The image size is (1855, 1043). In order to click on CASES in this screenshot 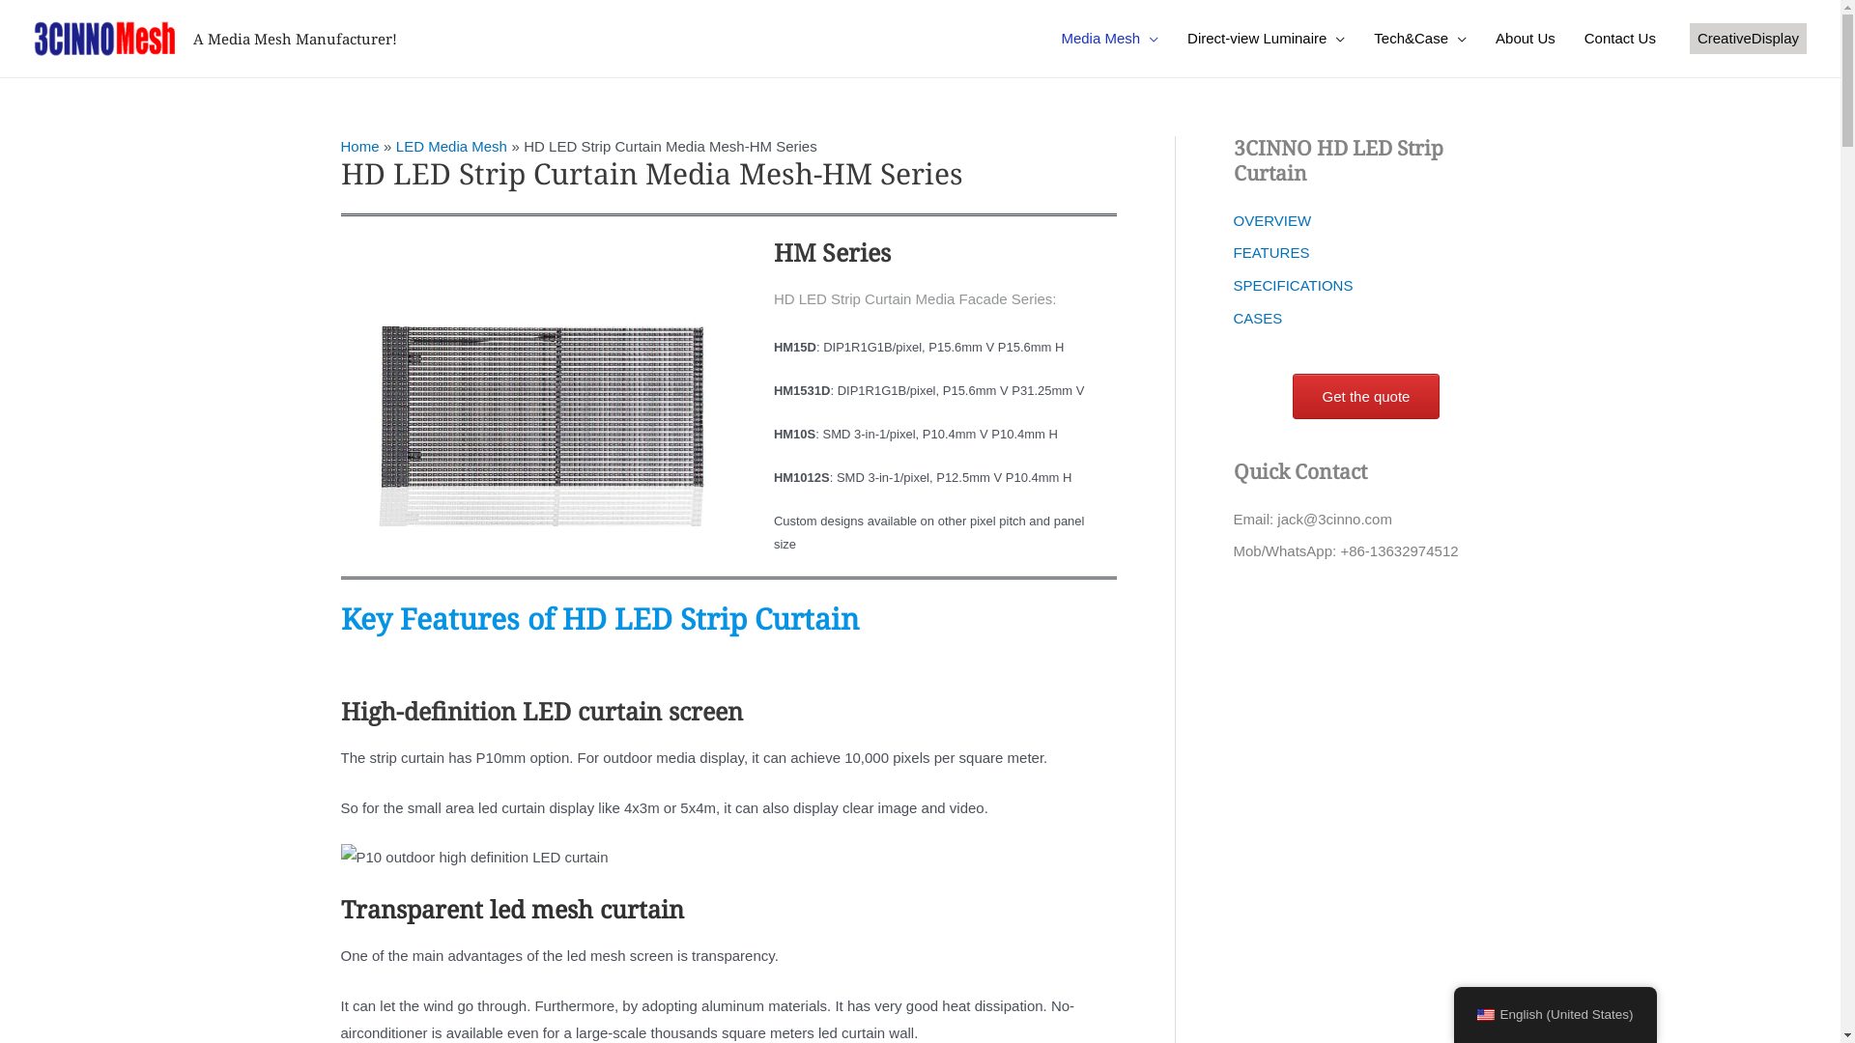, I will do `click(1258, 319)`.